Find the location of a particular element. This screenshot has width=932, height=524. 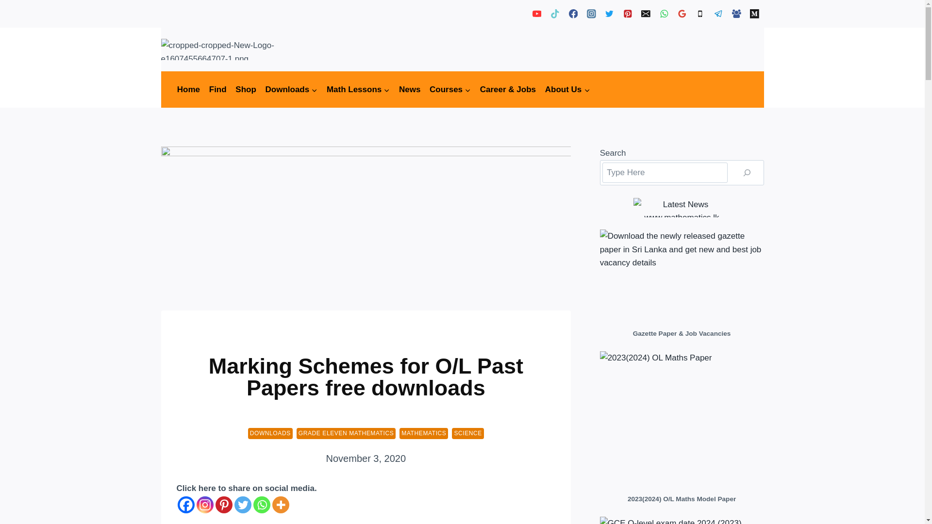

Math Lessons is located at coordinates (358, 89).